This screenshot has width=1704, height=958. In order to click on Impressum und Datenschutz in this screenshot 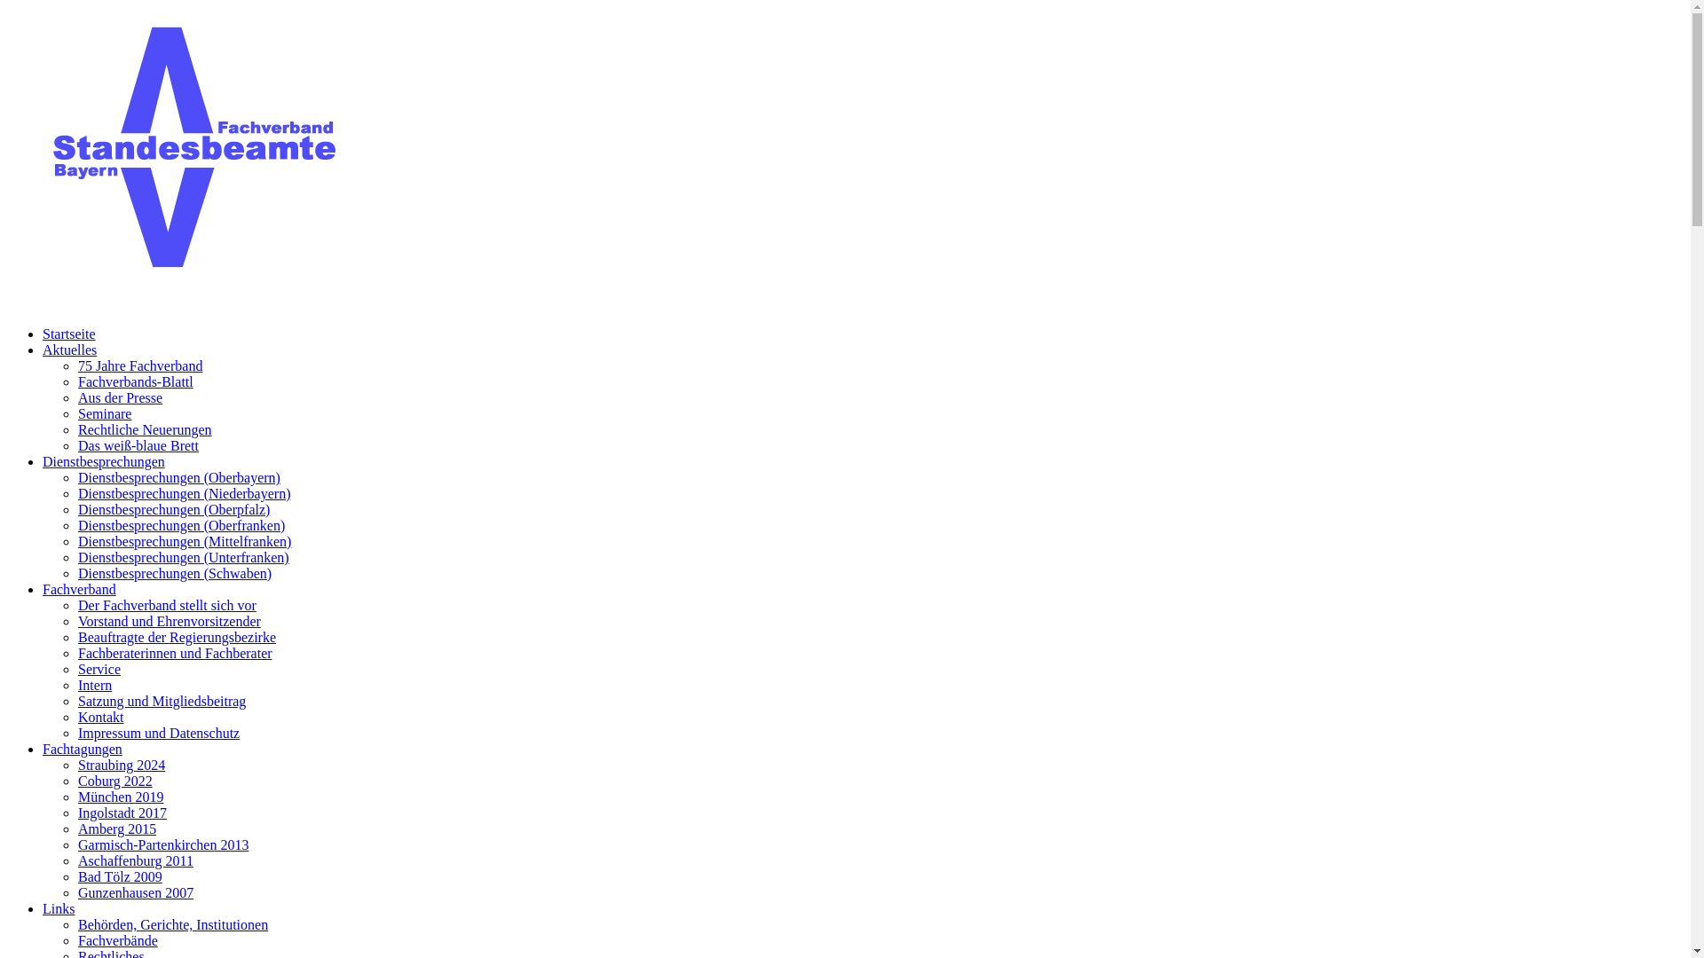, I will do `click(159, 733)`.